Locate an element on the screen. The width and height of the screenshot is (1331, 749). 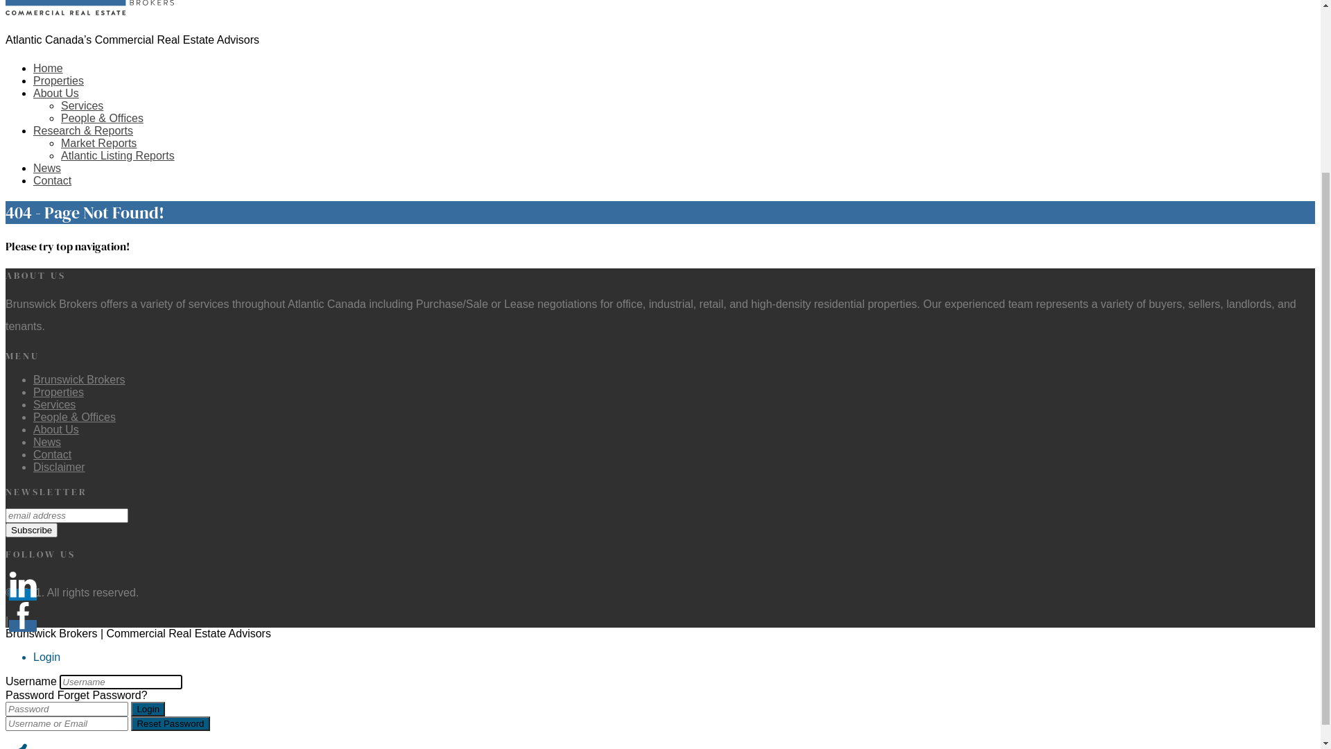
Research & Reports is located at coordinates (83, 130).